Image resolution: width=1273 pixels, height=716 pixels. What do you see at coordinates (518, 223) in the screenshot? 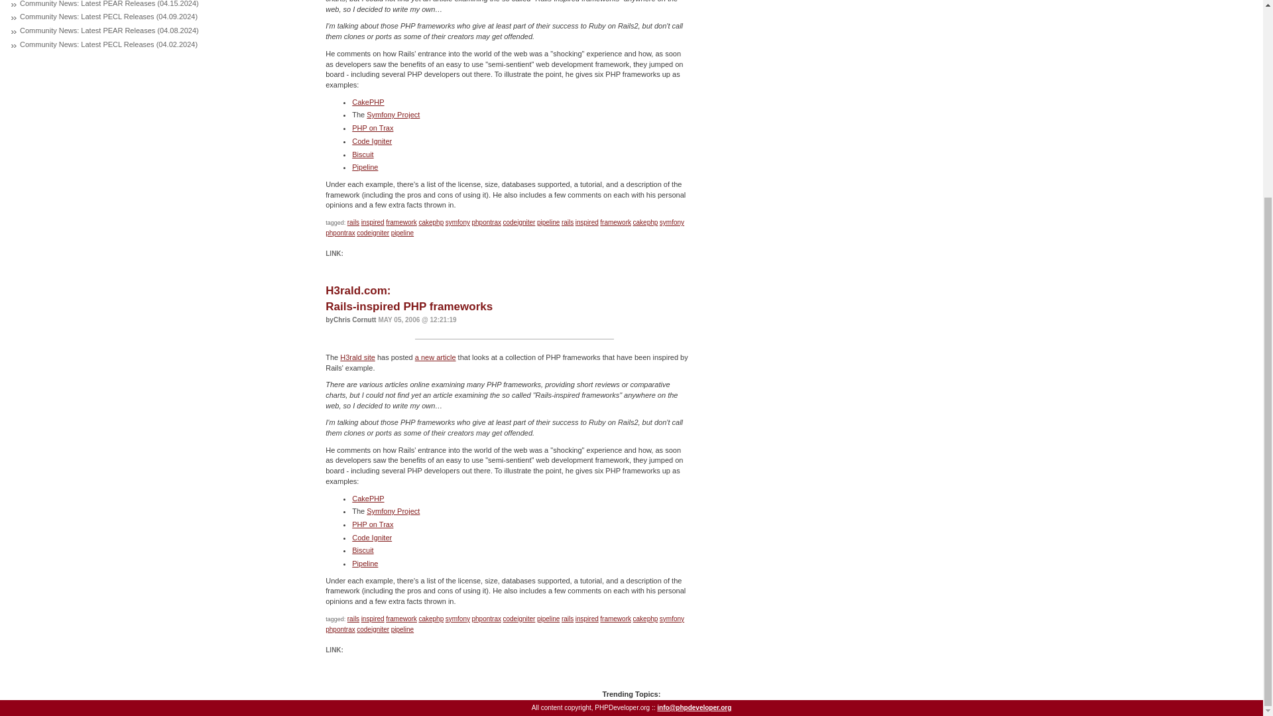
I see `codeigniter` at bounding box center [518, 223].